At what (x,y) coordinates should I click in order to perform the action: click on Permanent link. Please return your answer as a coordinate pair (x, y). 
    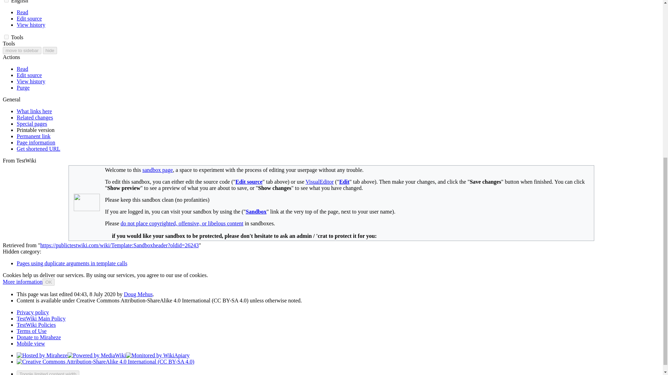
    Looking at the image, I should click on (33, 136).